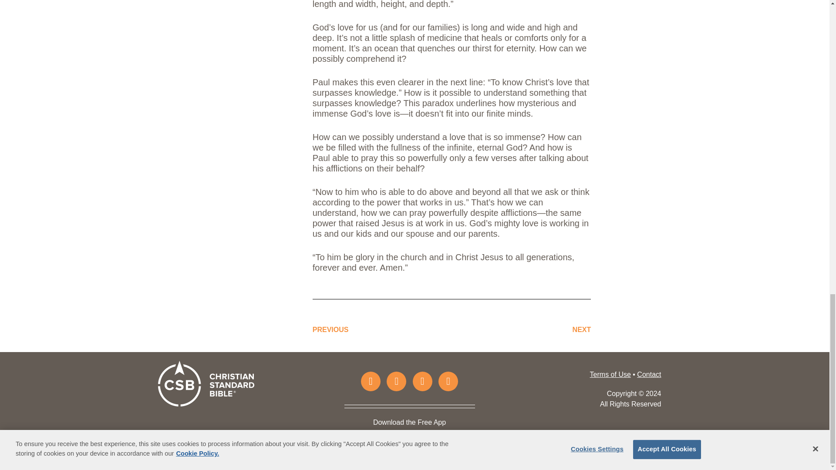 The image size is (836, 470). What do you see at coordinates (330, 329) in the screenshot?
I see `PREVIOUS` at bounding box center [330, 329].